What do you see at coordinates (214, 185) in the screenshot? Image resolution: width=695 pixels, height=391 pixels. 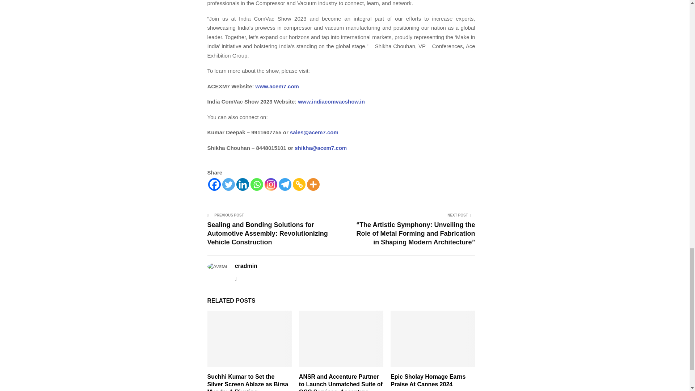 I see `Facebook` at bounding box center [214, 185].